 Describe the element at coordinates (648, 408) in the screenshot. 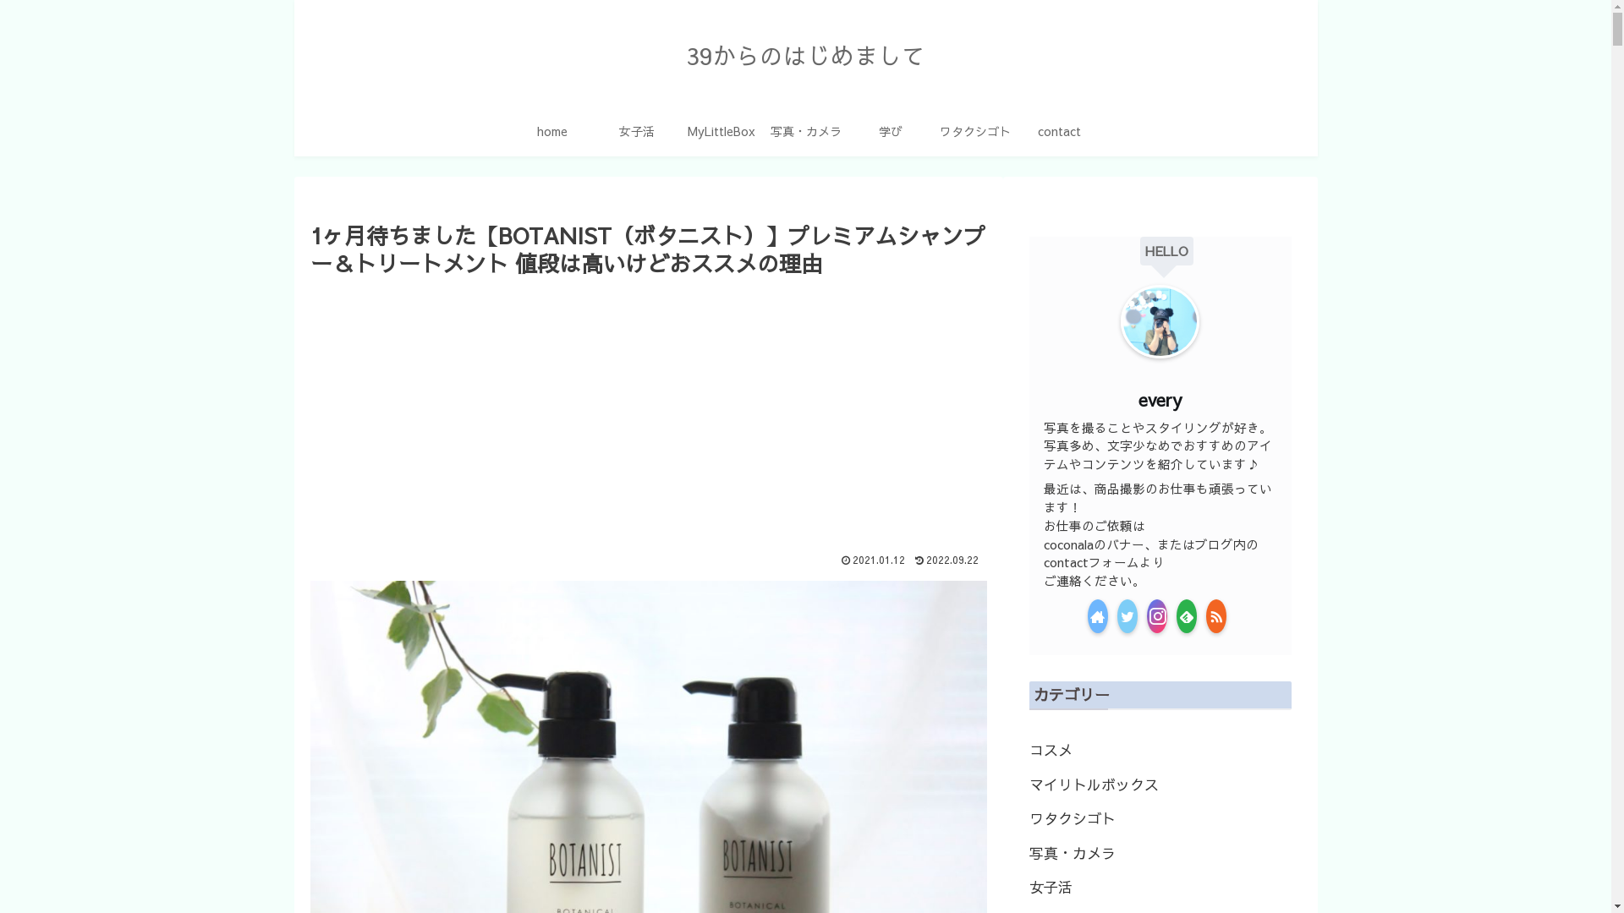

I see `Advertisement` at that location.